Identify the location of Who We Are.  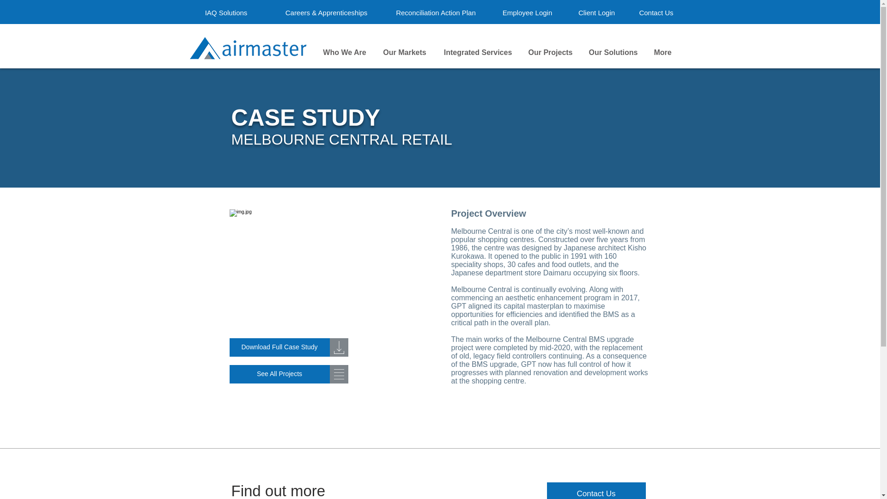
(344, 53).